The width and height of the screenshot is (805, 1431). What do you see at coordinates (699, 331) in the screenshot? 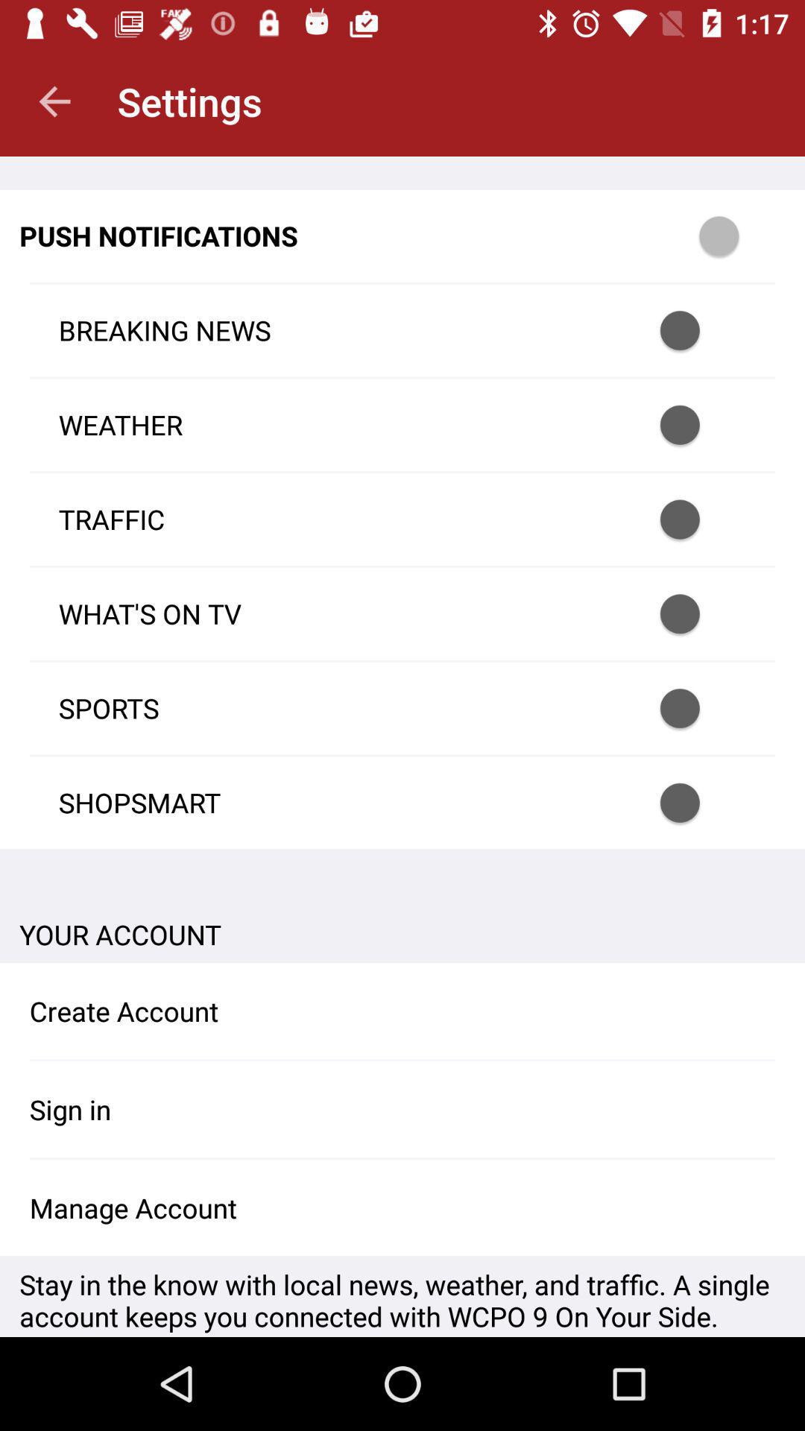
I see `toggle breaking news` at bounding box center [699, 331].